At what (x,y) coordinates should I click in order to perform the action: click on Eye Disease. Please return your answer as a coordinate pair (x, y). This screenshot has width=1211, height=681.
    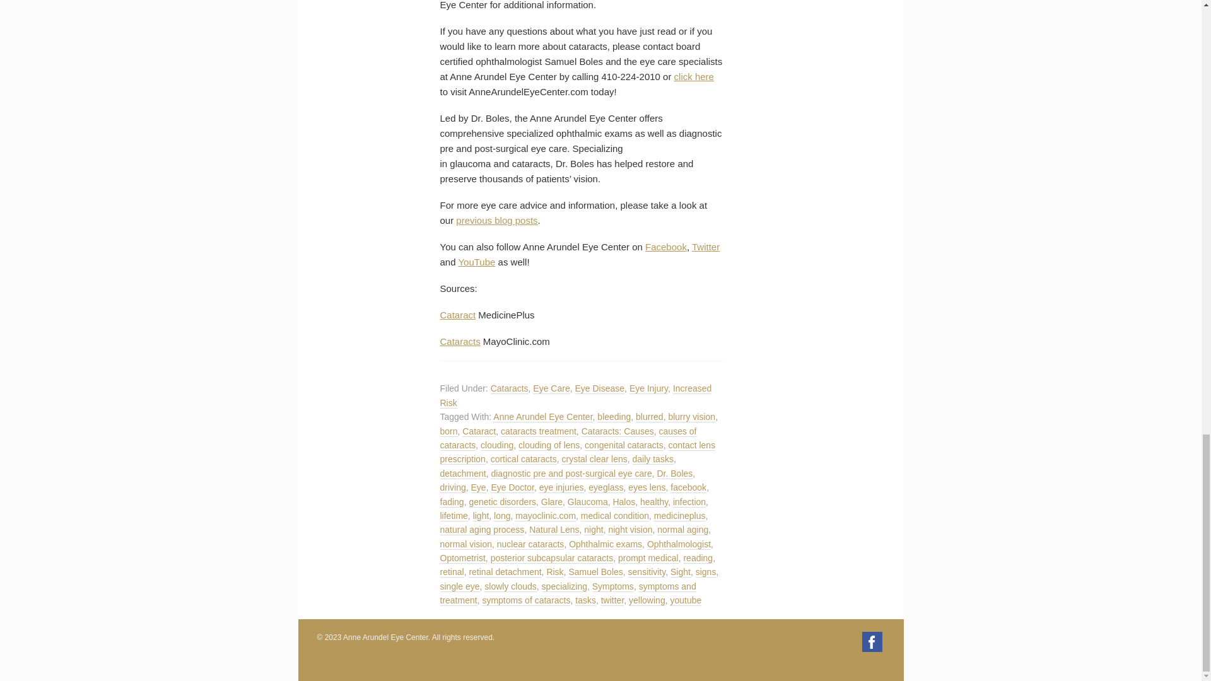
    Looking at the image, I should click on (600, 388).